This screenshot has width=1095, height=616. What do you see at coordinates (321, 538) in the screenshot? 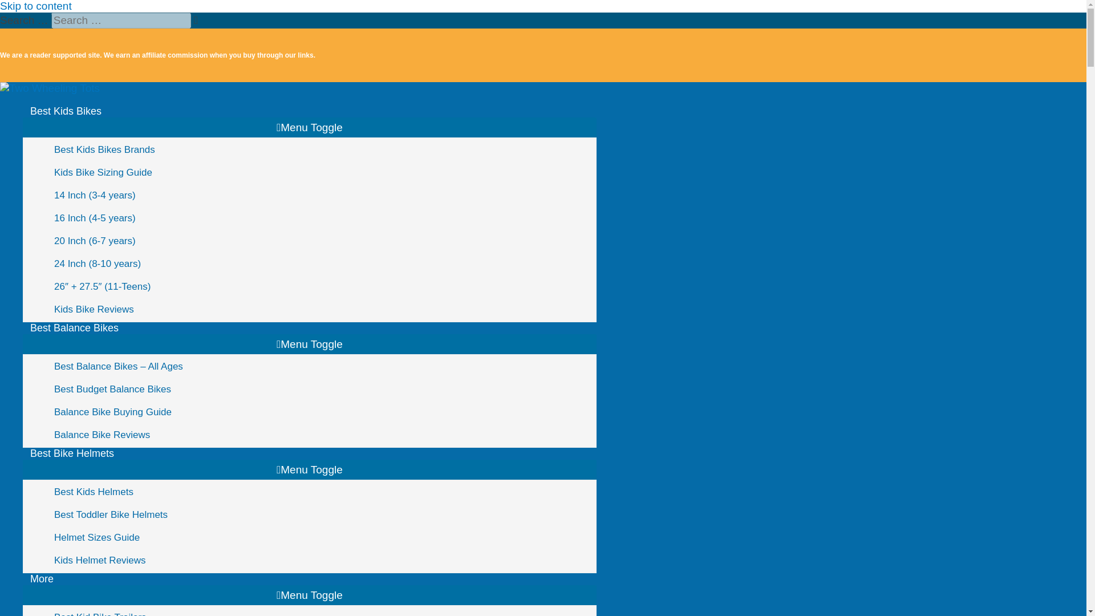
I see `Helmet Sizes Guide` at bounding box center [321, 538].